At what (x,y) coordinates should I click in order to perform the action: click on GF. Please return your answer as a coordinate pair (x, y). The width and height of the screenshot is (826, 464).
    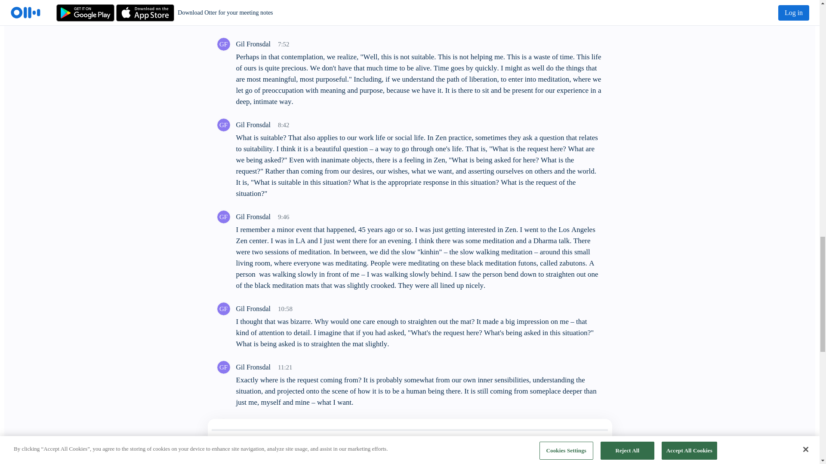
    Looking at the image, I should click on (223, 217).